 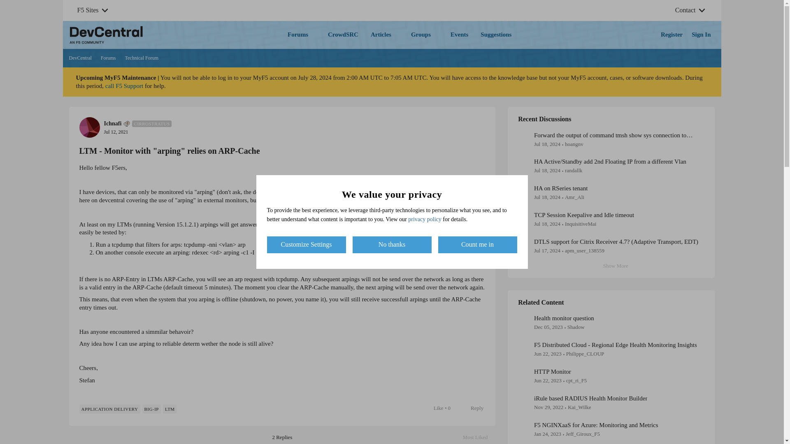 I want to click on HA on RSeries  tenant, so click(x=560, y=188).